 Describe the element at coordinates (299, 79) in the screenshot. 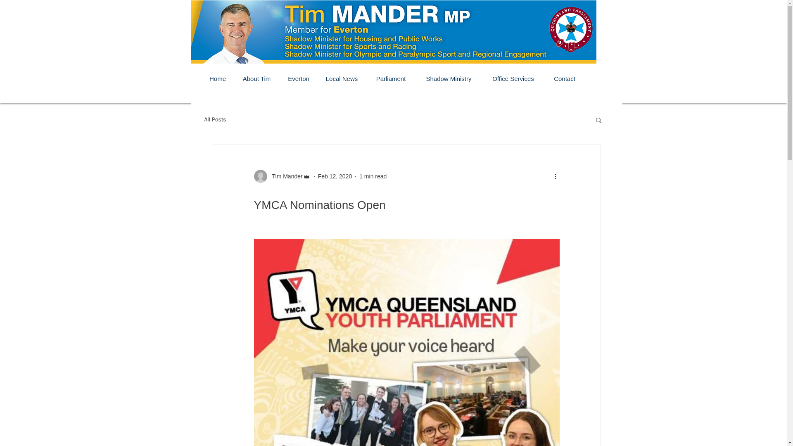

I see `Everton` at that location.